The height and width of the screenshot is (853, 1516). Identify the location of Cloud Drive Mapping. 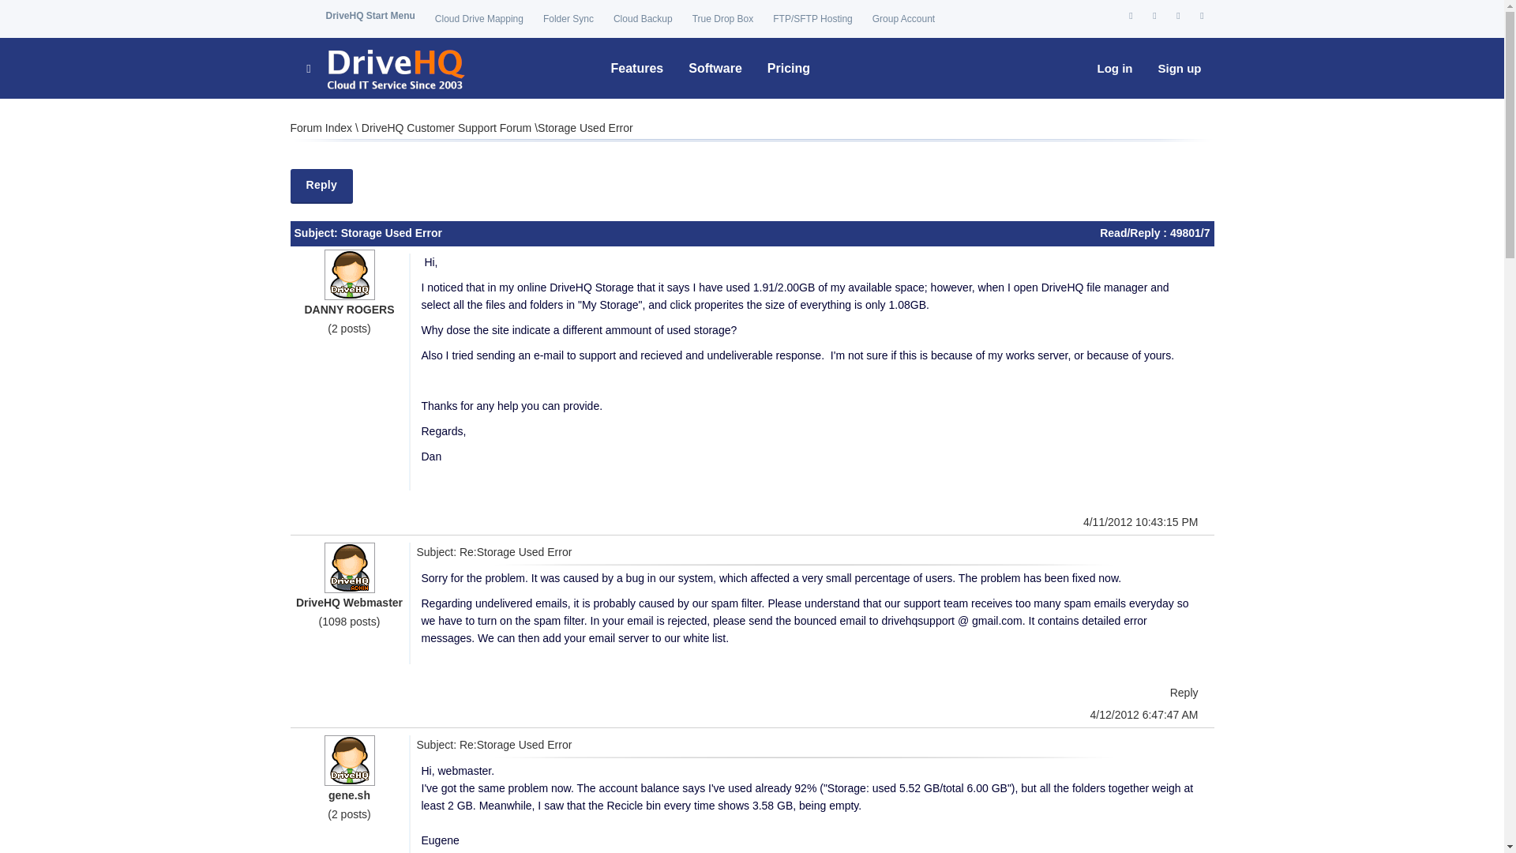
(478, 19).